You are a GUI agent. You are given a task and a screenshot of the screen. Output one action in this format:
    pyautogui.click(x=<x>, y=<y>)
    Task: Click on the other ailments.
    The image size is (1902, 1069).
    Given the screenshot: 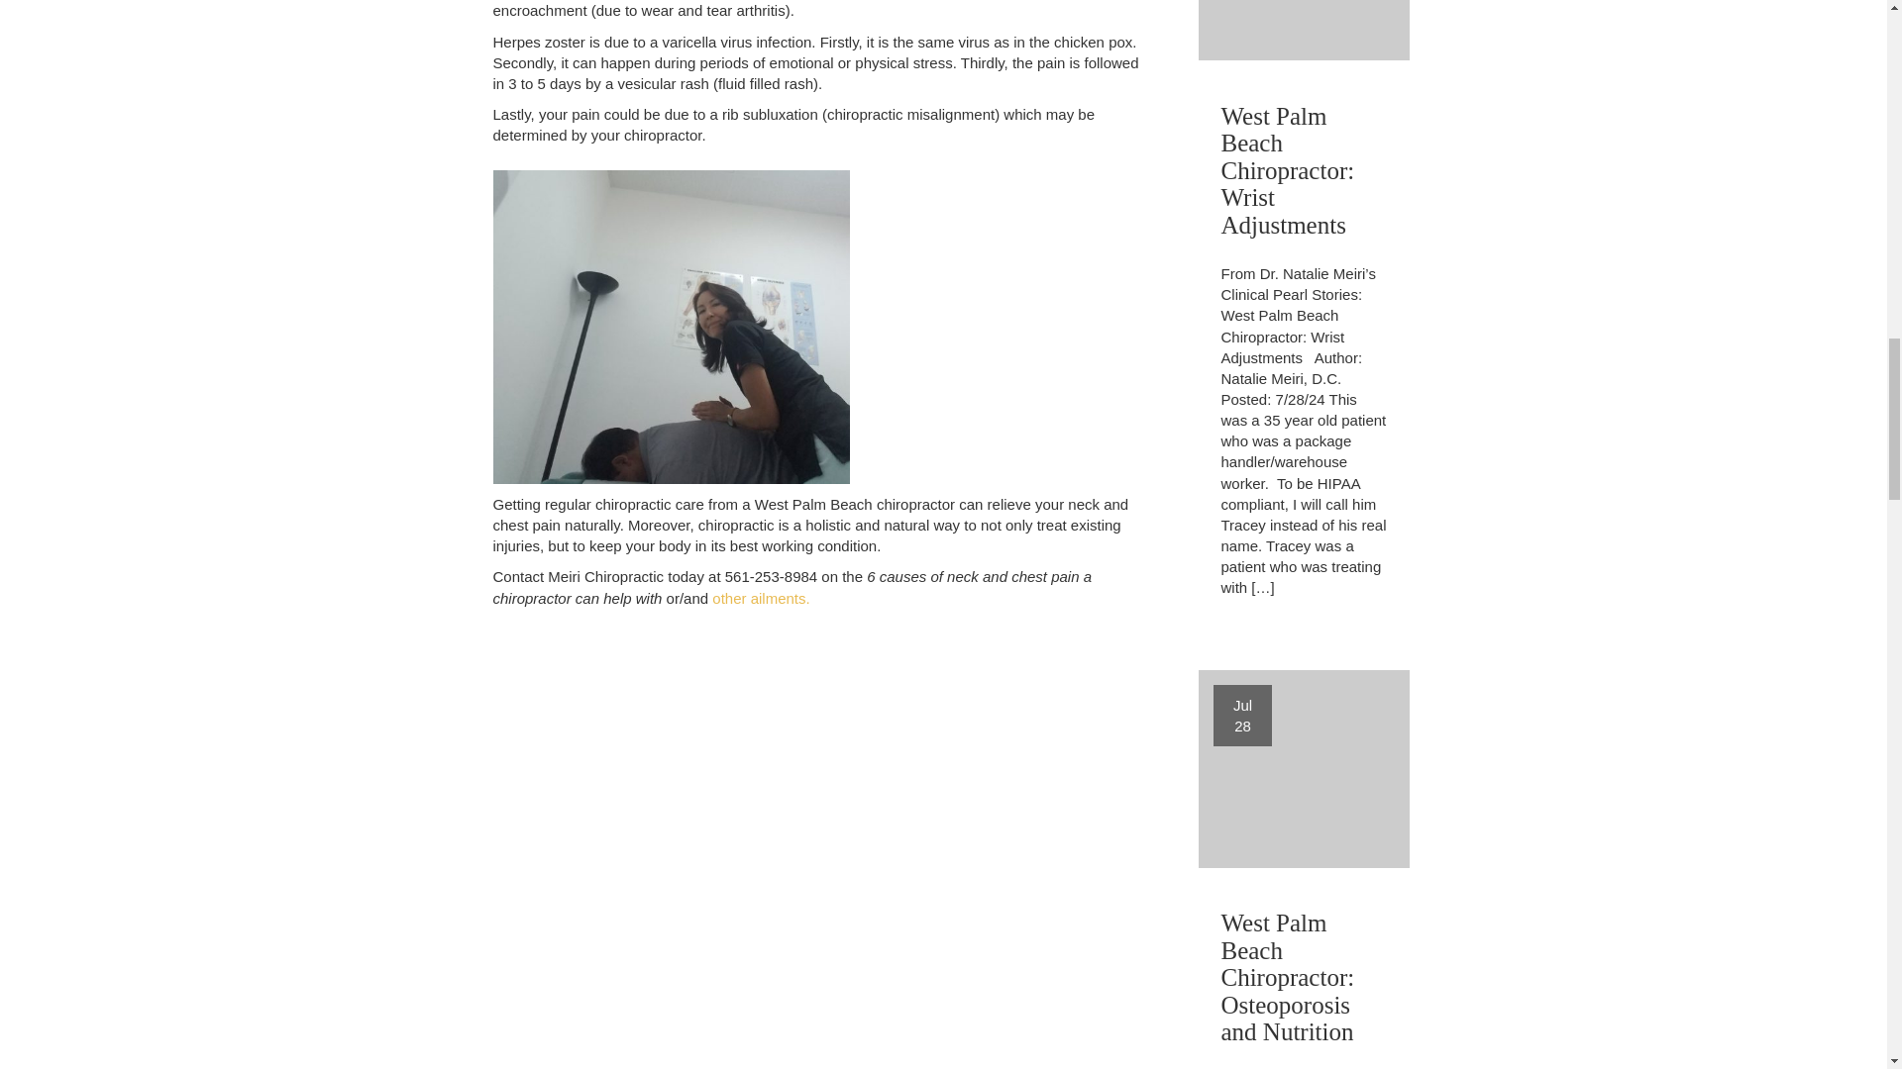 What is the action you would take?
    pyautogui.click(x=1304, y=768)
    